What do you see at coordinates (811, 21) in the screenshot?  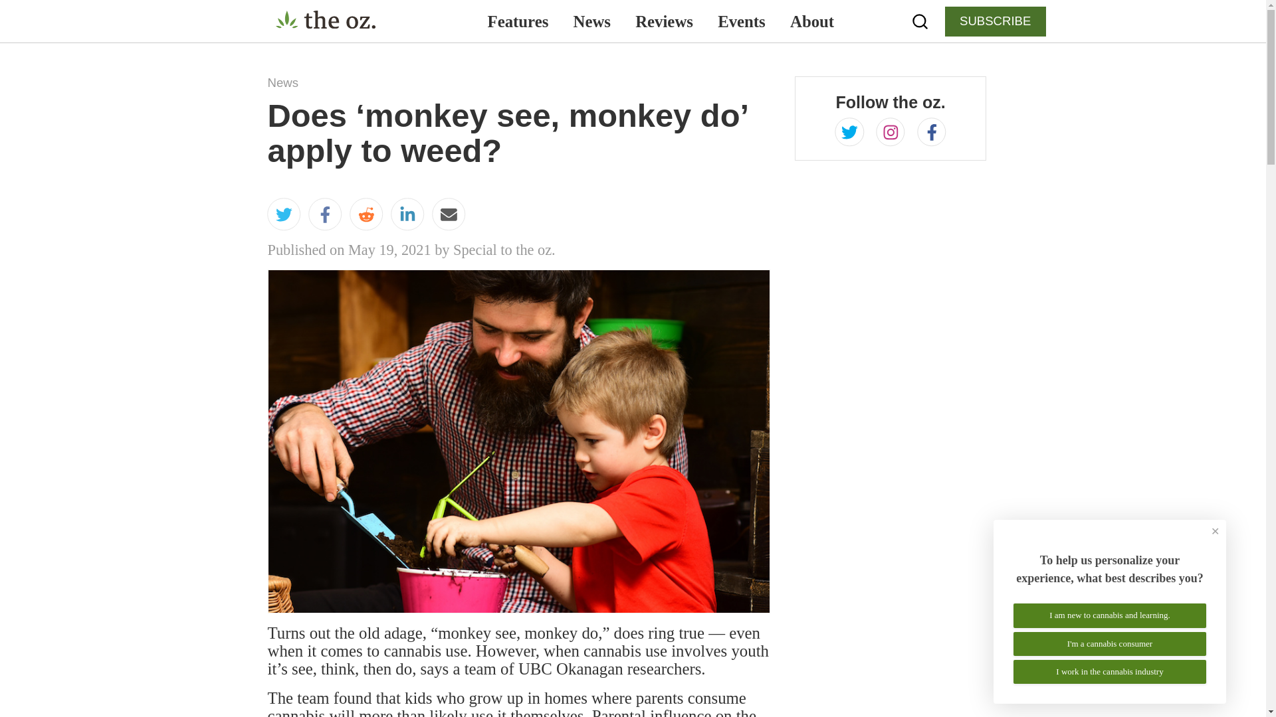 I see `About` at bounding box center [811, 21].